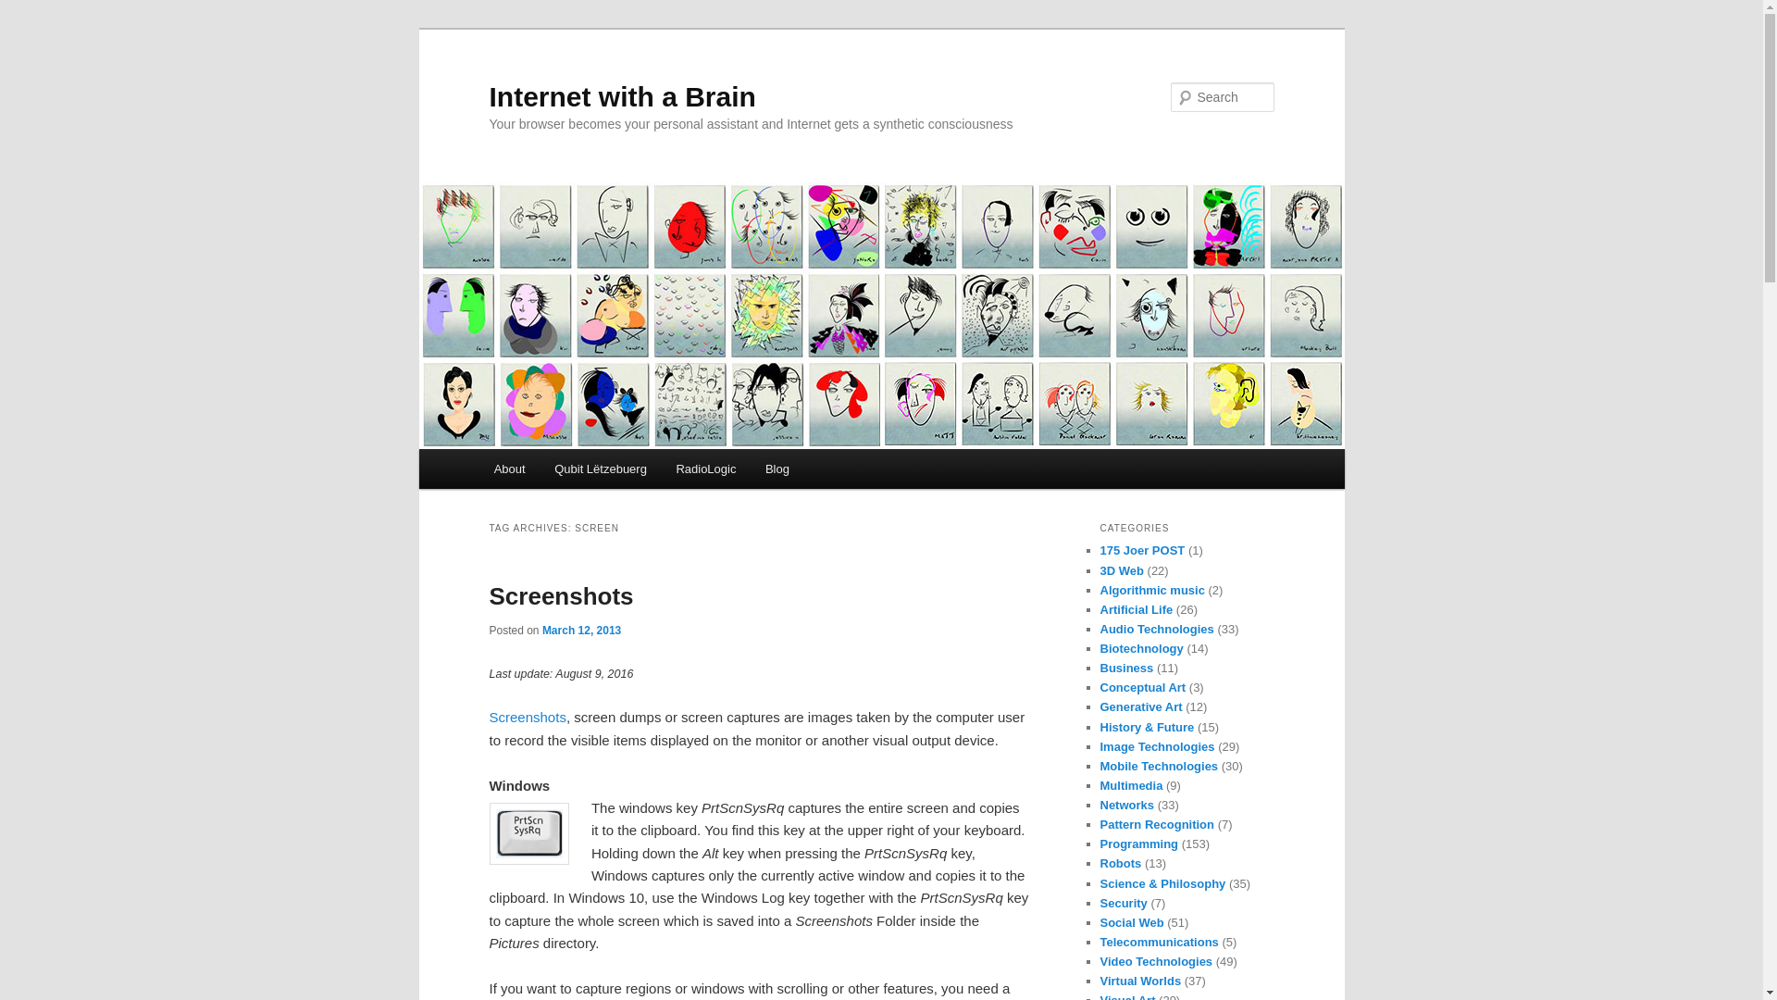  Describe the element at coordinates (581, 630) in the screenshot. I see `22:59` at that location.